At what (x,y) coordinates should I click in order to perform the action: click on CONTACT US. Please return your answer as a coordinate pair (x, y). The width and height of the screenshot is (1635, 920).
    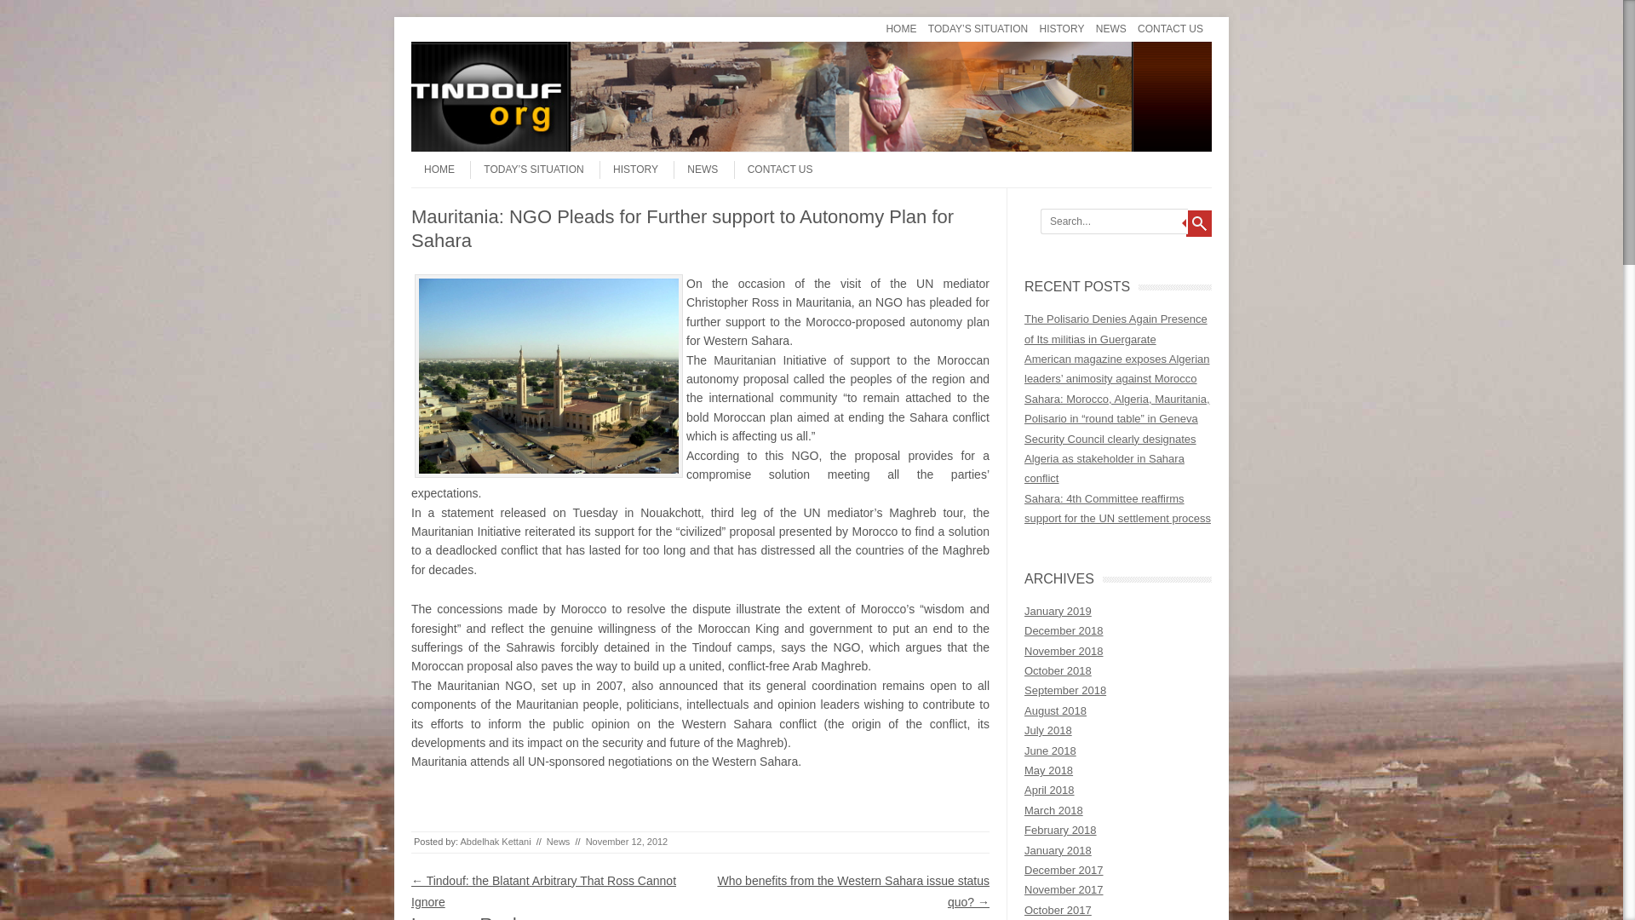
    Looking at the image, I should click on (773, 170).